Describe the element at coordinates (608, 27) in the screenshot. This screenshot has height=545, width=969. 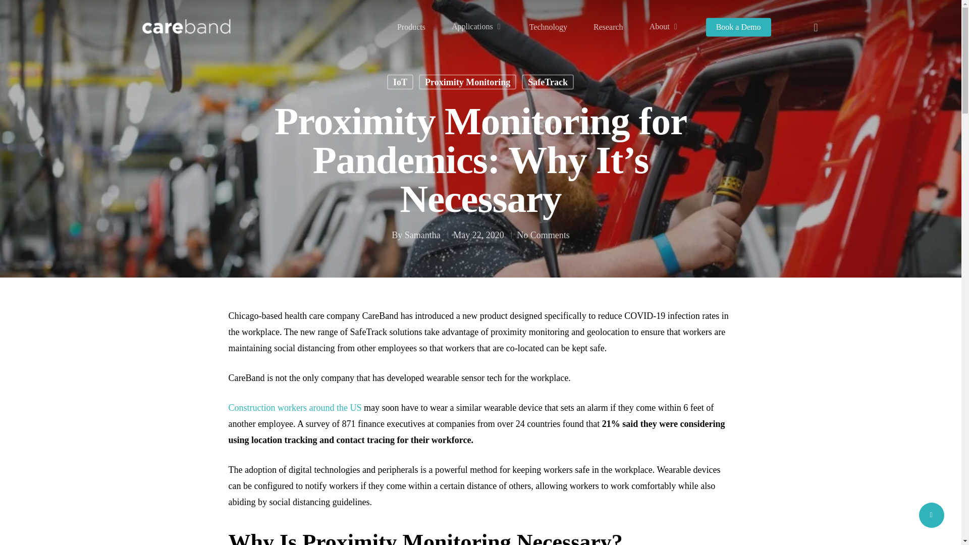
I see `Research` at that location.